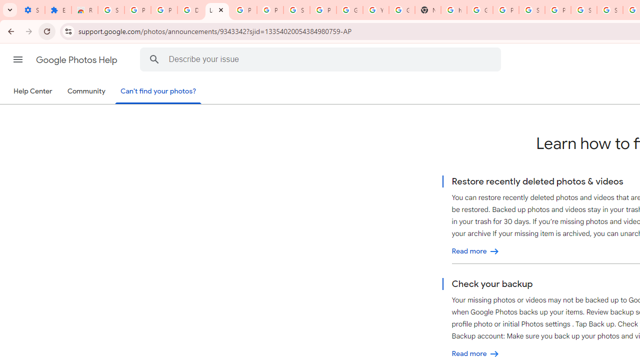 The width and height of the screenshot is (640, 360). Describe the element at coordinates (31, 10) in the screenshot. I see `Settings - On startup` at that location.